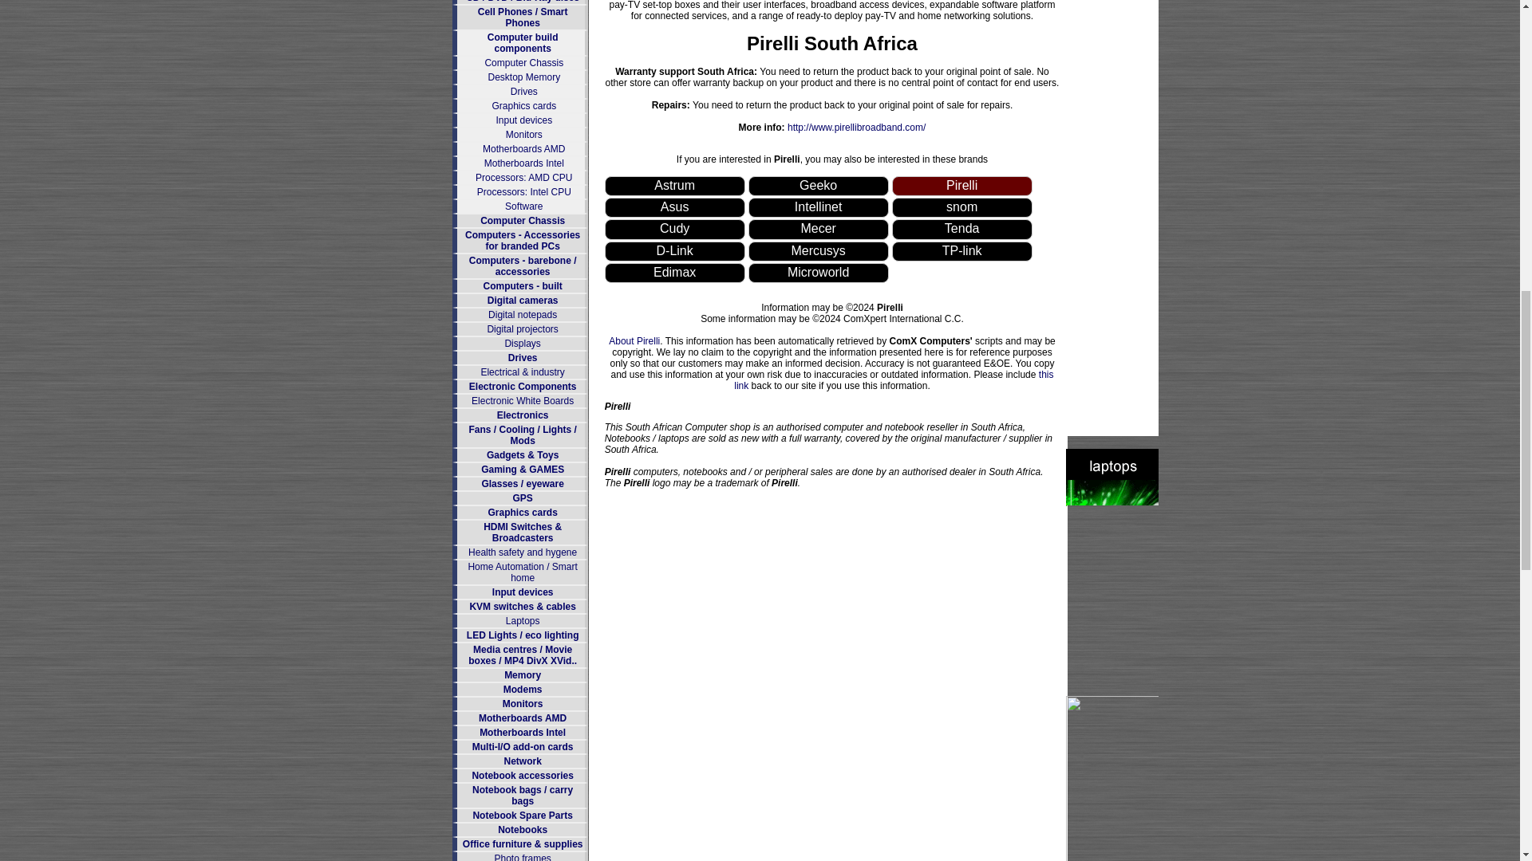 The height and width of the screenshot is (861, 1532). Describe the element at coordinates (522, 344) in the screenshot. I see `Displays` at that location.